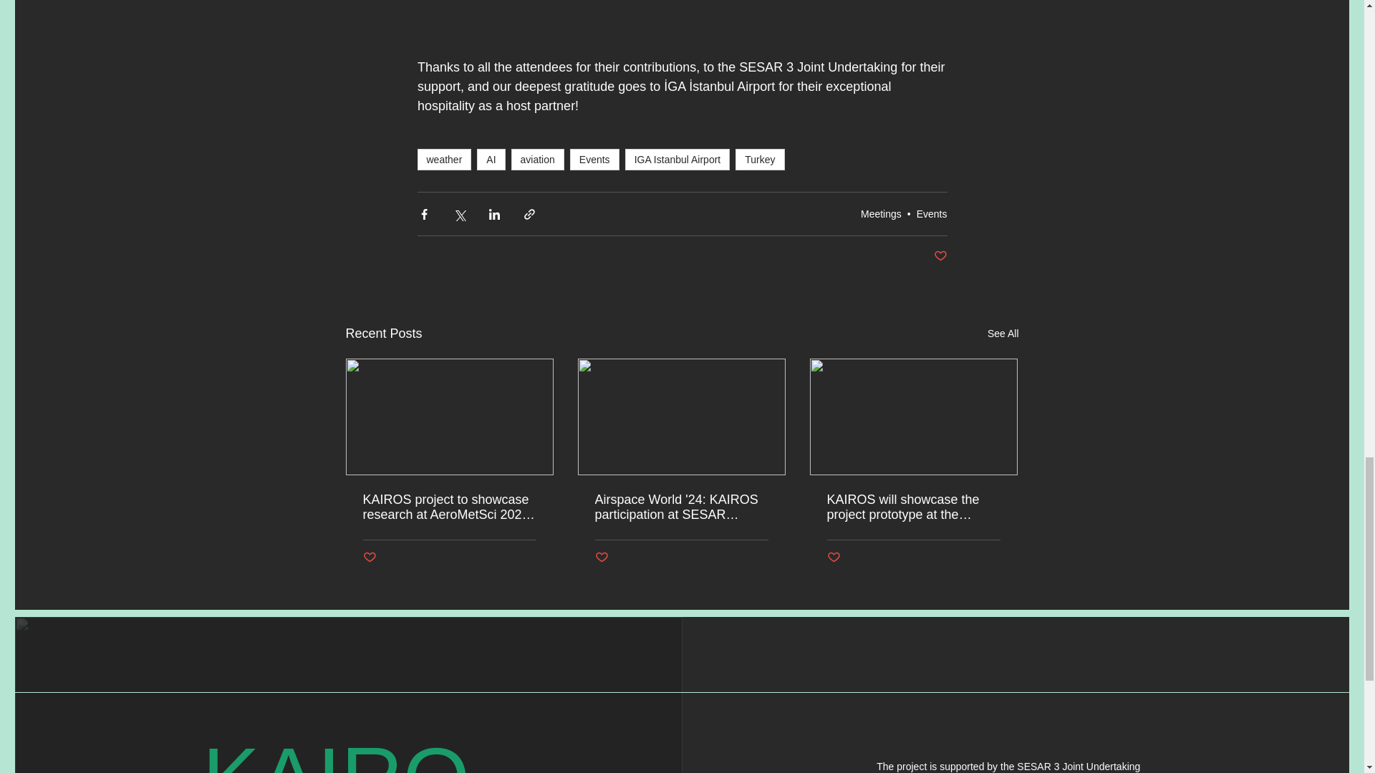  Describe the element at coordinates (600, 557) in the screenshot. I see `Post not marked as liked` at that location.